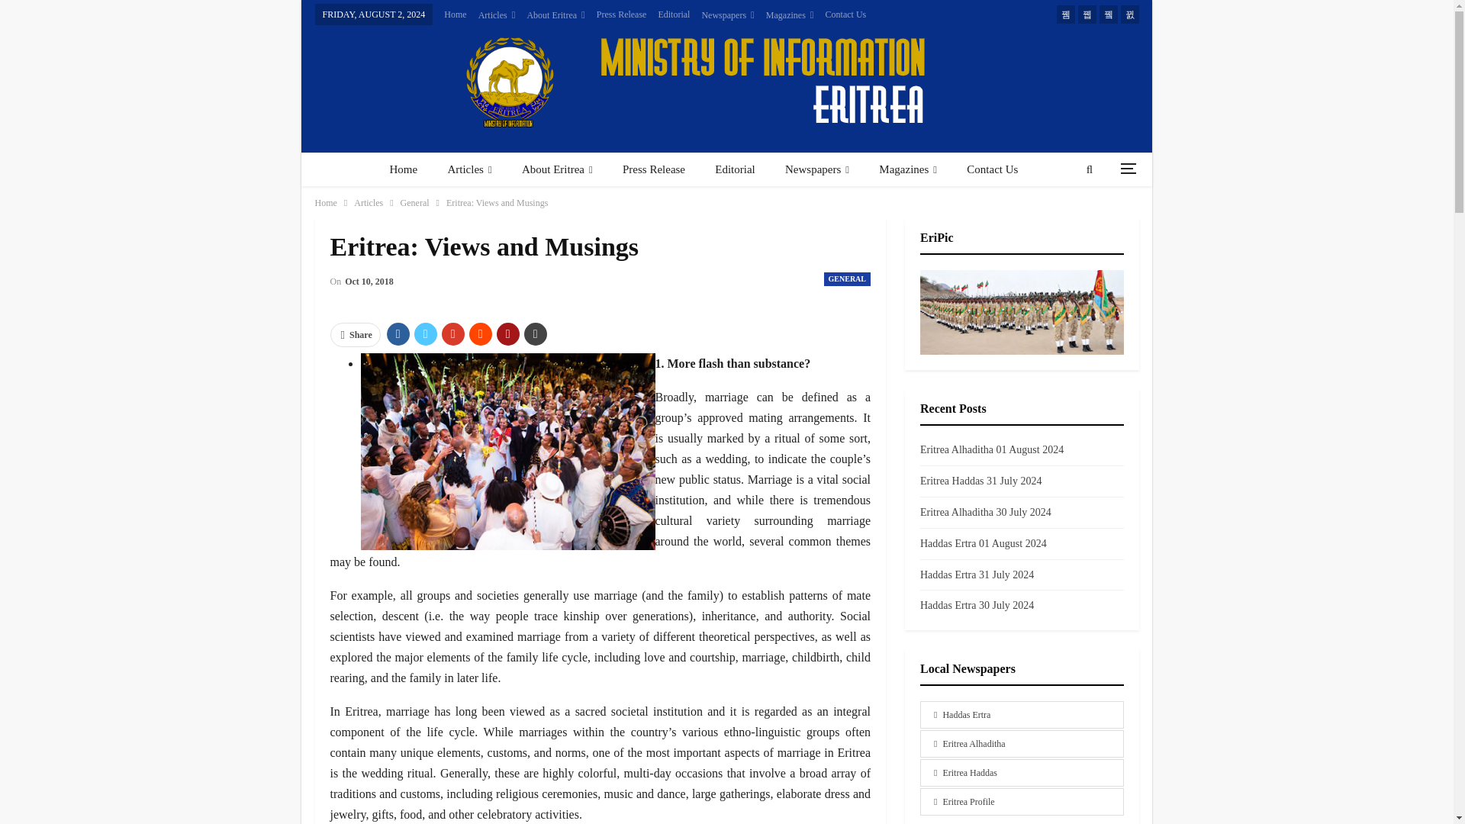 This screenshot has width=1465, height=824. I want to click on Press Release, so click(621, 14).